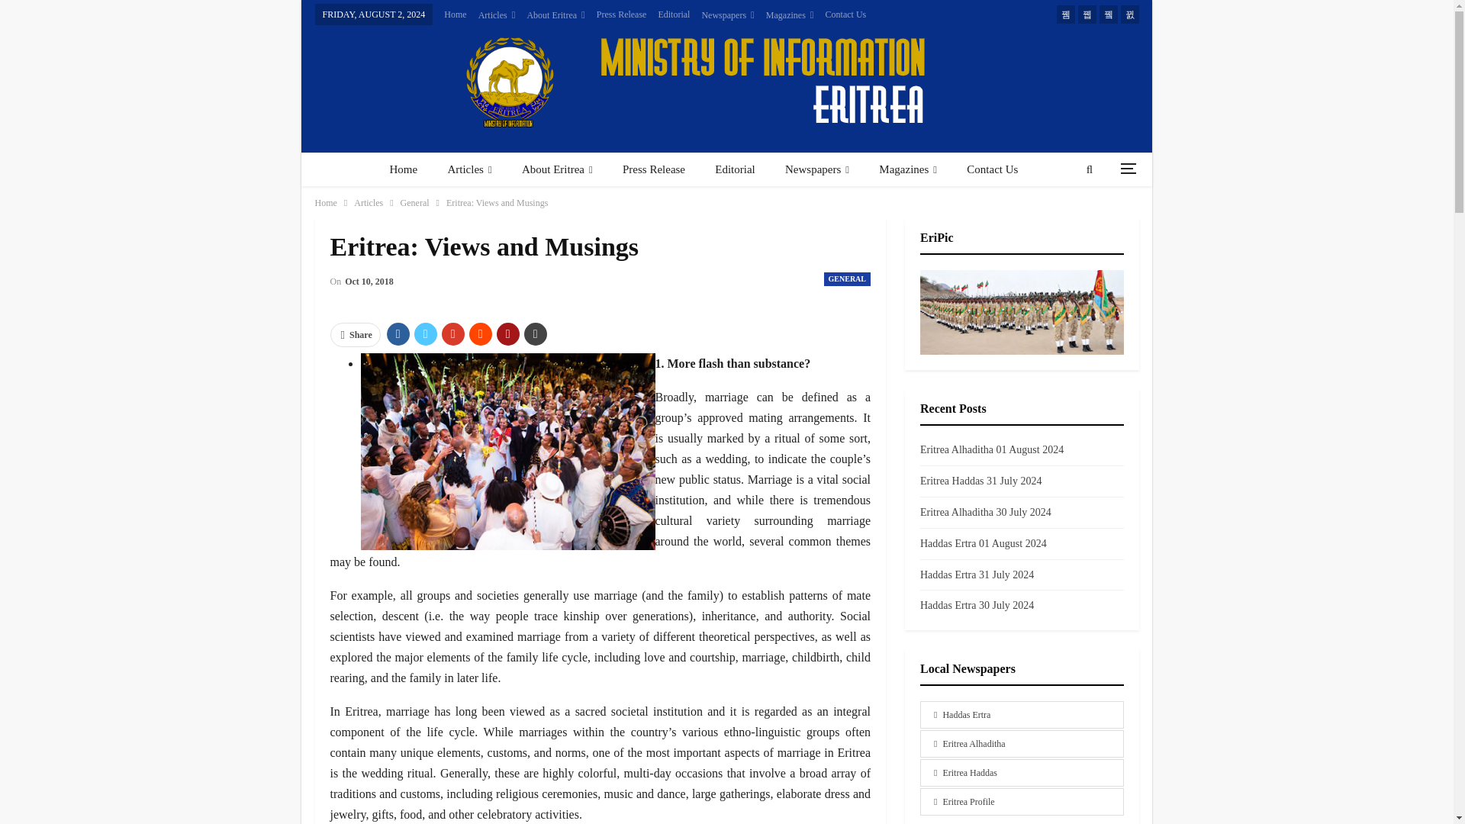 This screenshot has width=1465, height=824. I want to click on Press Release, so click(621, 14).